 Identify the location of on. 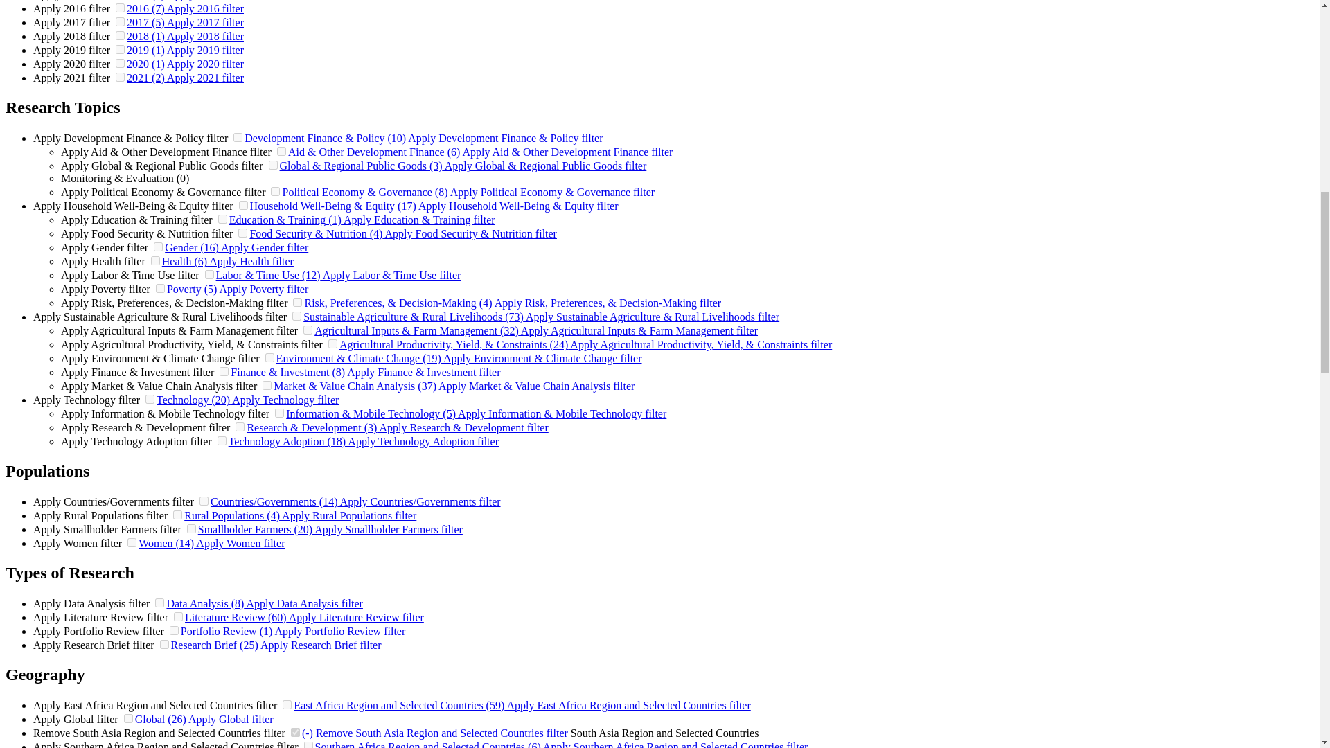
(275, 191).